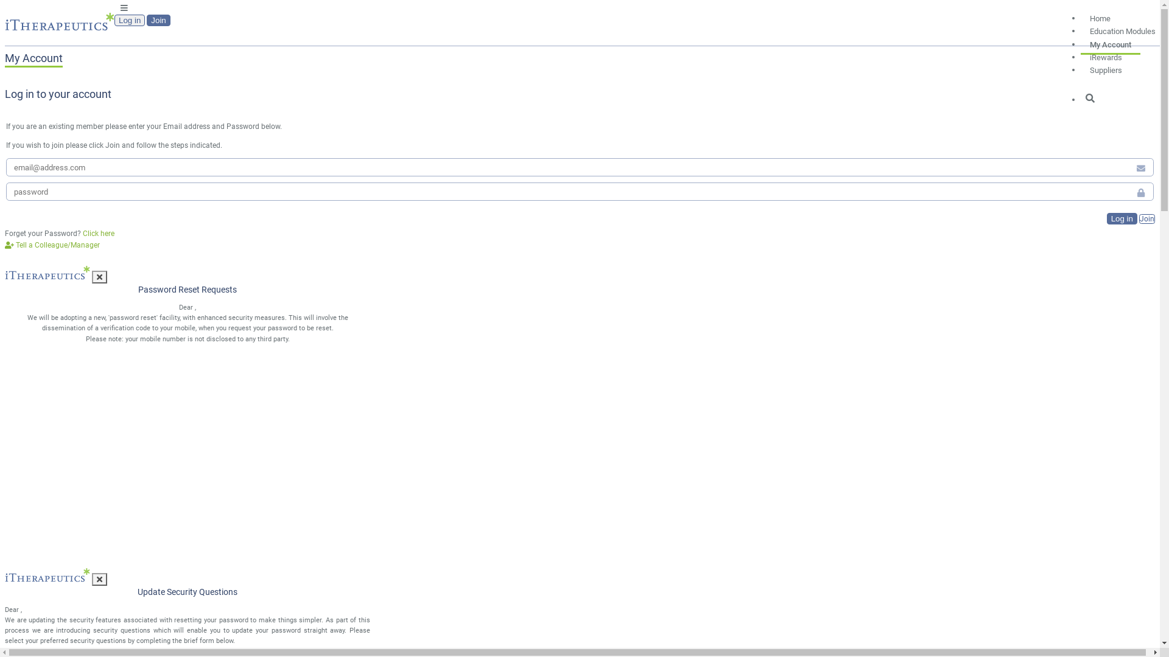  I want to click on My Account, so click(1111, 43).